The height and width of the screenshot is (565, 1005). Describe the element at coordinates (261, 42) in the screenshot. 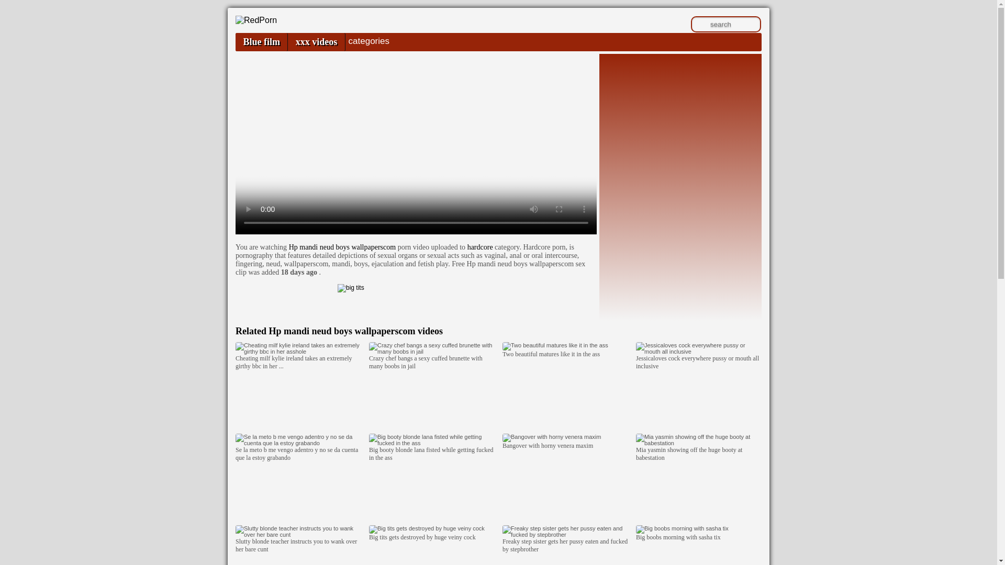

I see `Blue film` at that location.